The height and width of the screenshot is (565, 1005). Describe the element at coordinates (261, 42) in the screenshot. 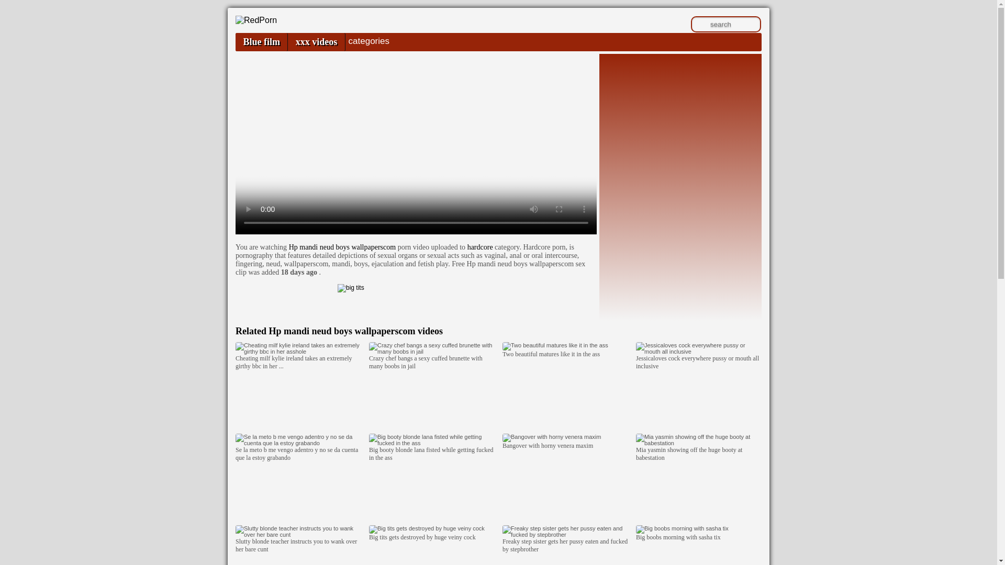

I see `Blue film` at that location.